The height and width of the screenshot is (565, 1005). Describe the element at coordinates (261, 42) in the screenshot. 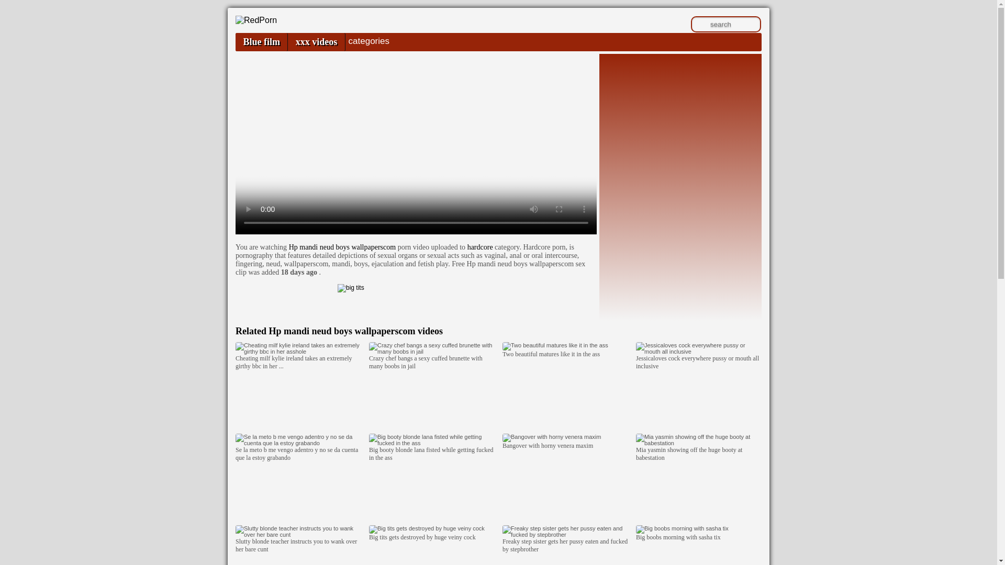

I see `Blue film` at that location.